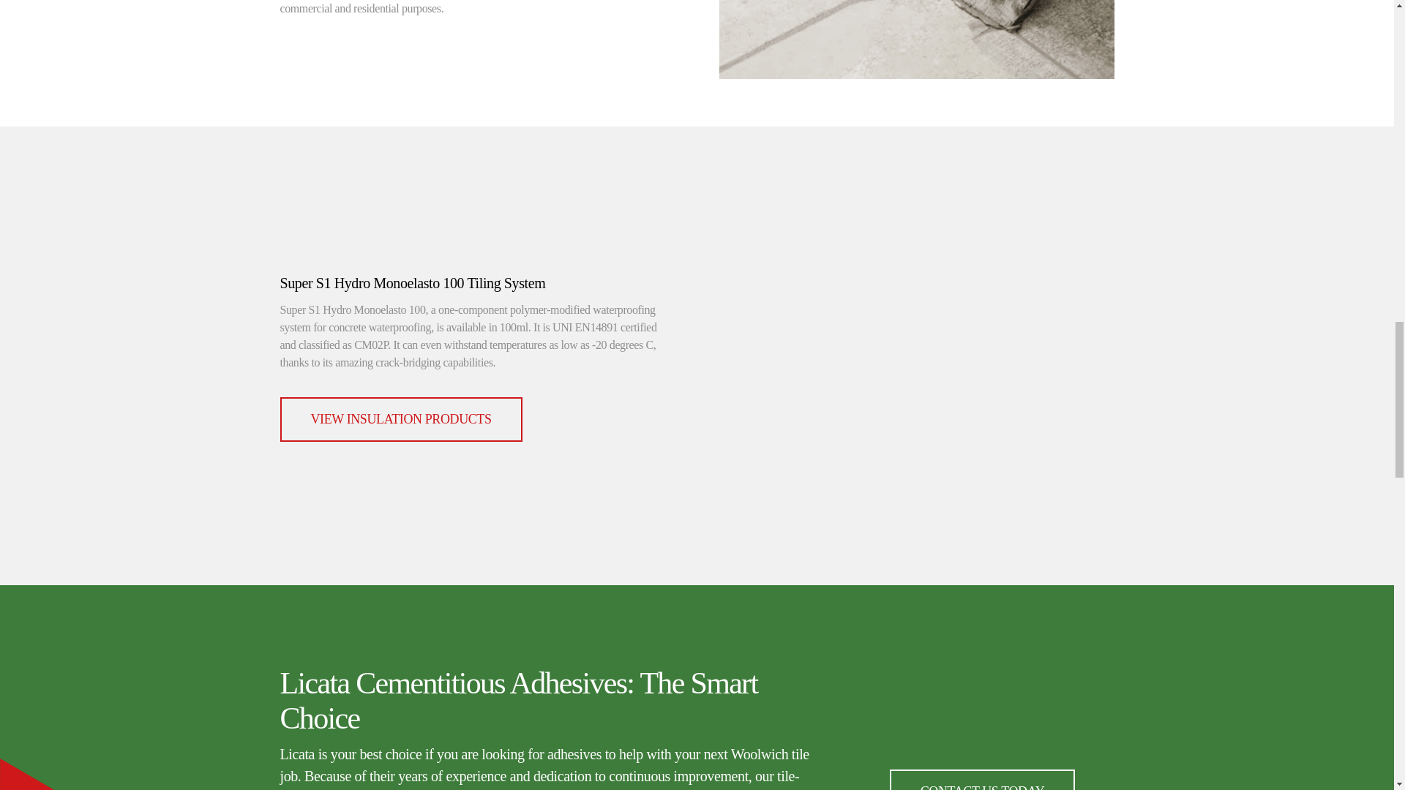 The width and height of the screenshot is (1405, 790). What do you see at coordinates (982, 780) in the screenshot?
I see `Contact Us` at bounding box center [982, 780].